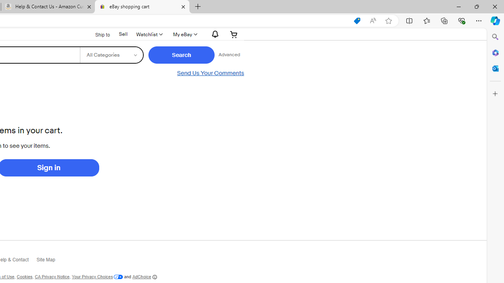 The width and height of the screenshot is (504, 283). I want to click on Send Us Your Comments - opens in new window or tab, so click(210, 73).